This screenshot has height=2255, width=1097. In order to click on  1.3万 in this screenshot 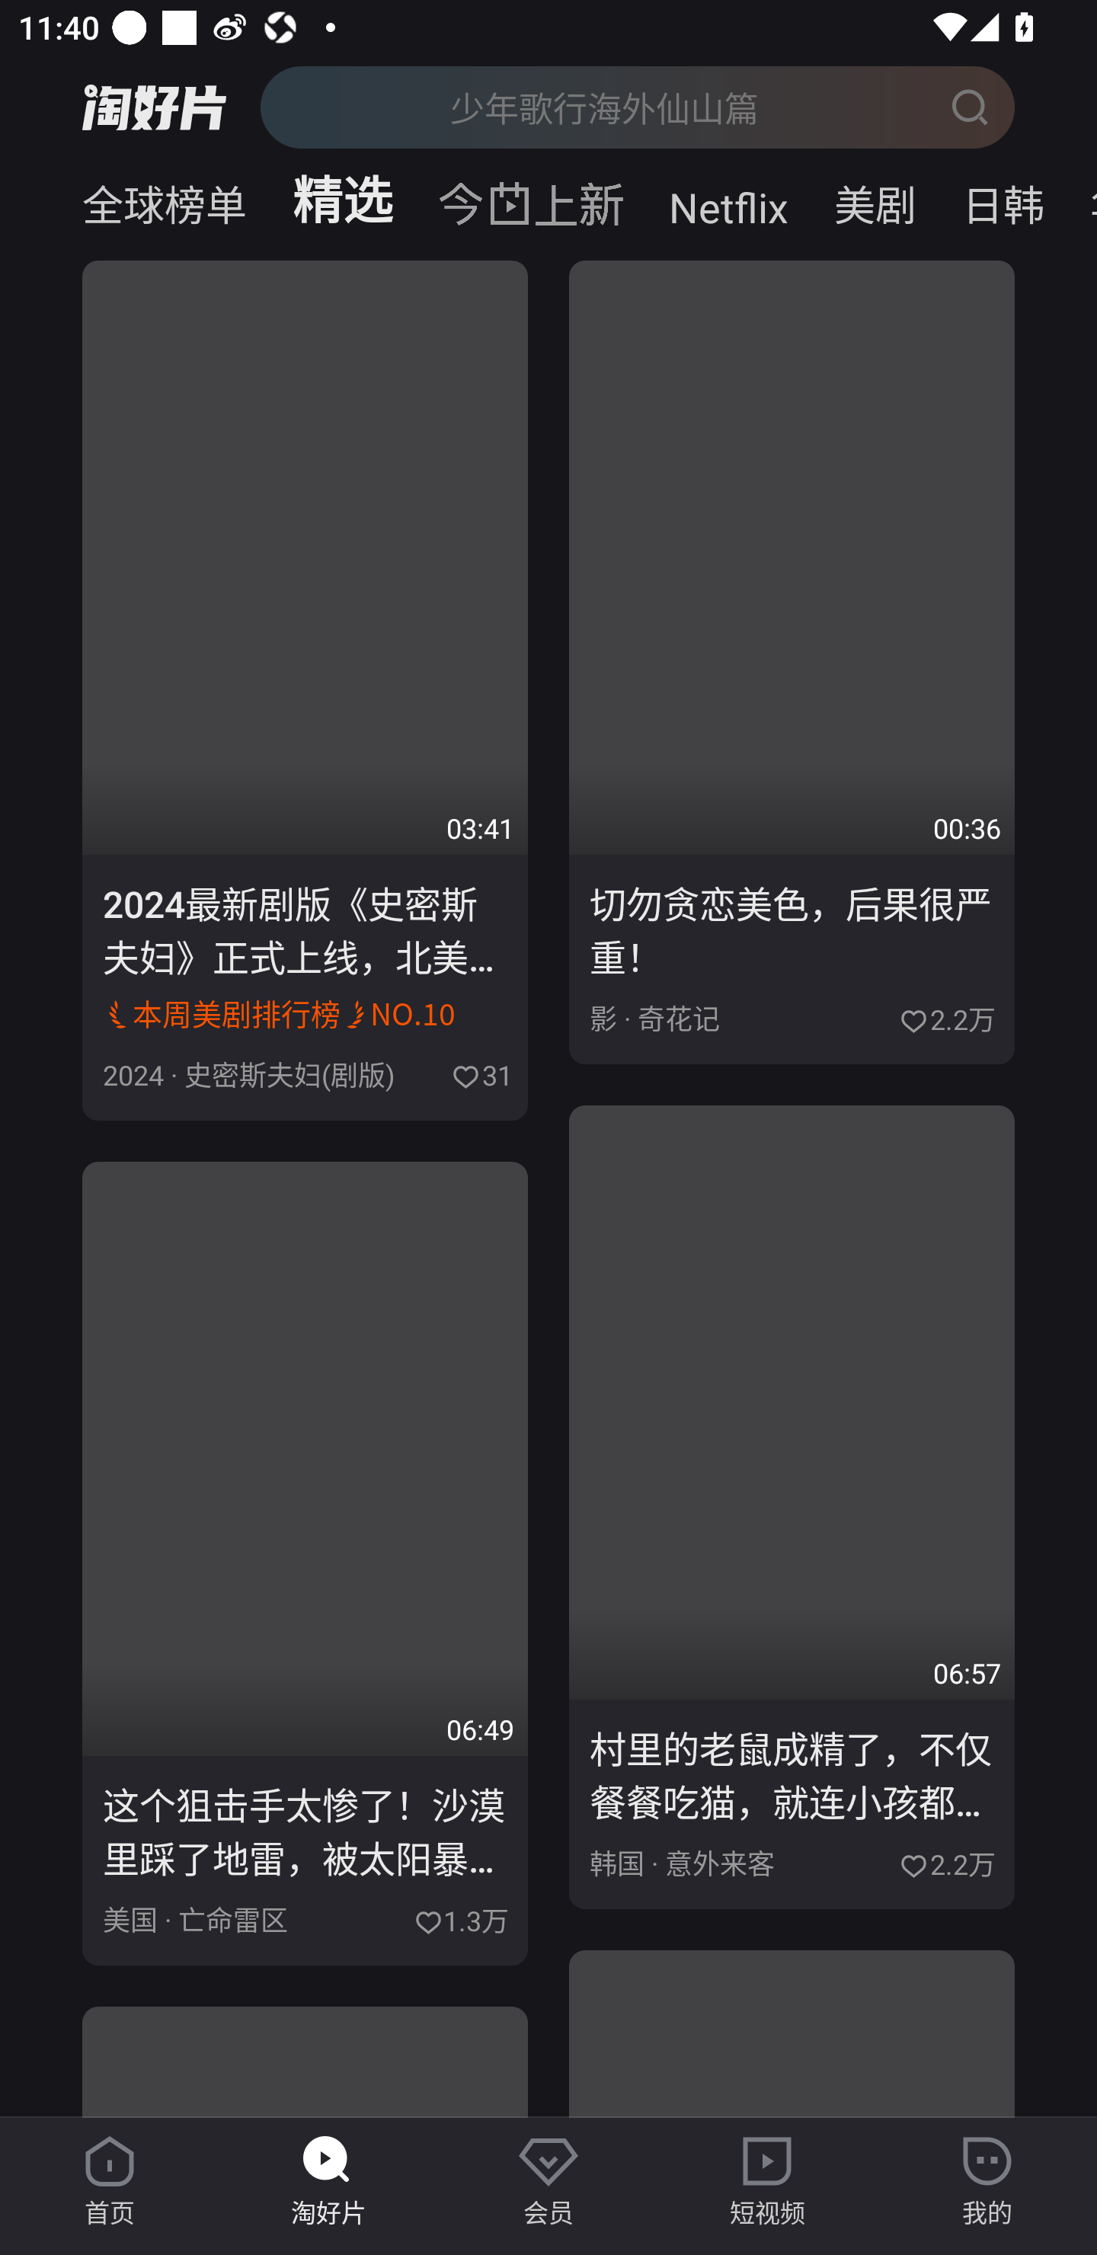, I will do `click(460, 1917)`.